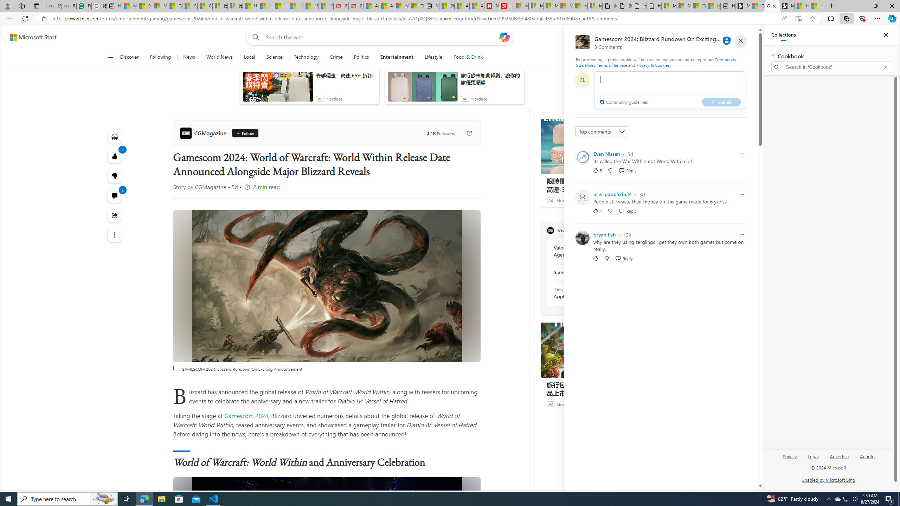 Image resolution: width=900 pixels, height=506 pixels. What do you see at coordinates (326, 6) in the screenshot?
I see `15 Ways Modern Life Contradicts the Teachings of Jesus` at bounding box center [326, 6].